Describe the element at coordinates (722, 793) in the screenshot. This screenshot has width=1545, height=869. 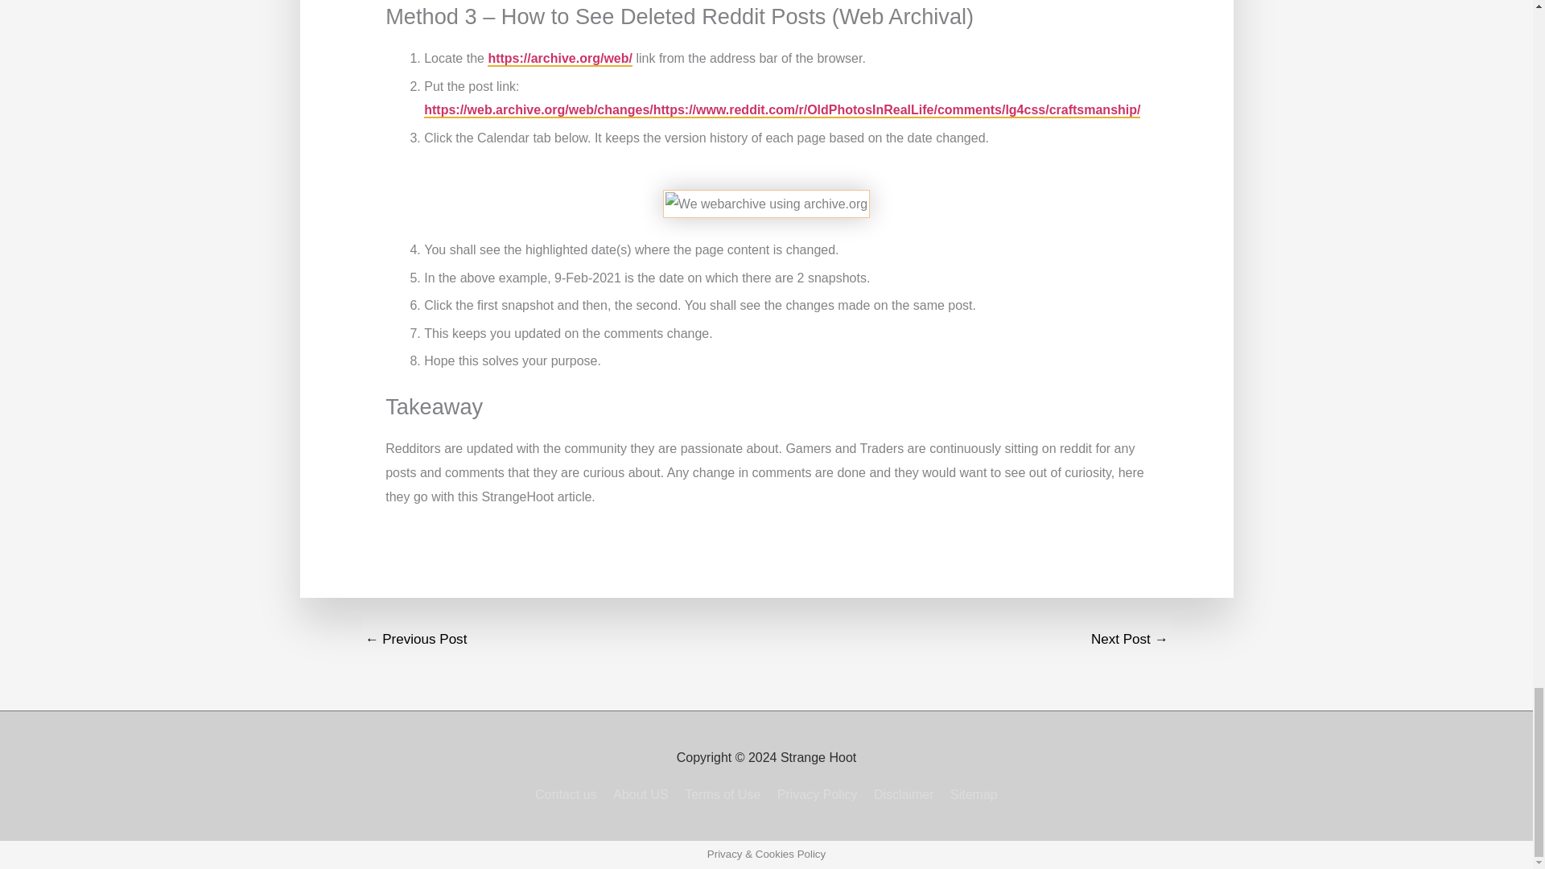
I see `Terms of Use` at that location.